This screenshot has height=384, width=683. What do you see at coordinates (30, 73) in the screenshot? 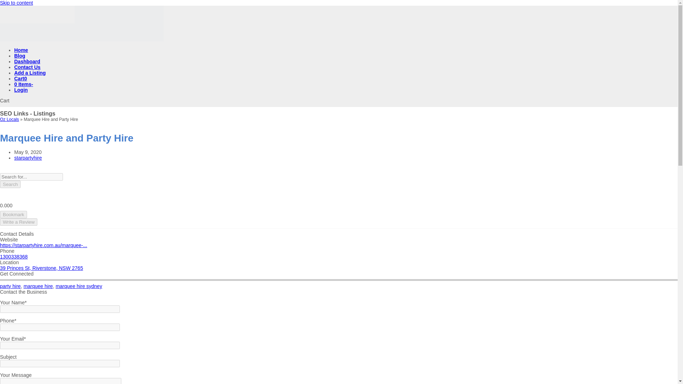
I see `Add a Listing` at bounding box center [30, 73].